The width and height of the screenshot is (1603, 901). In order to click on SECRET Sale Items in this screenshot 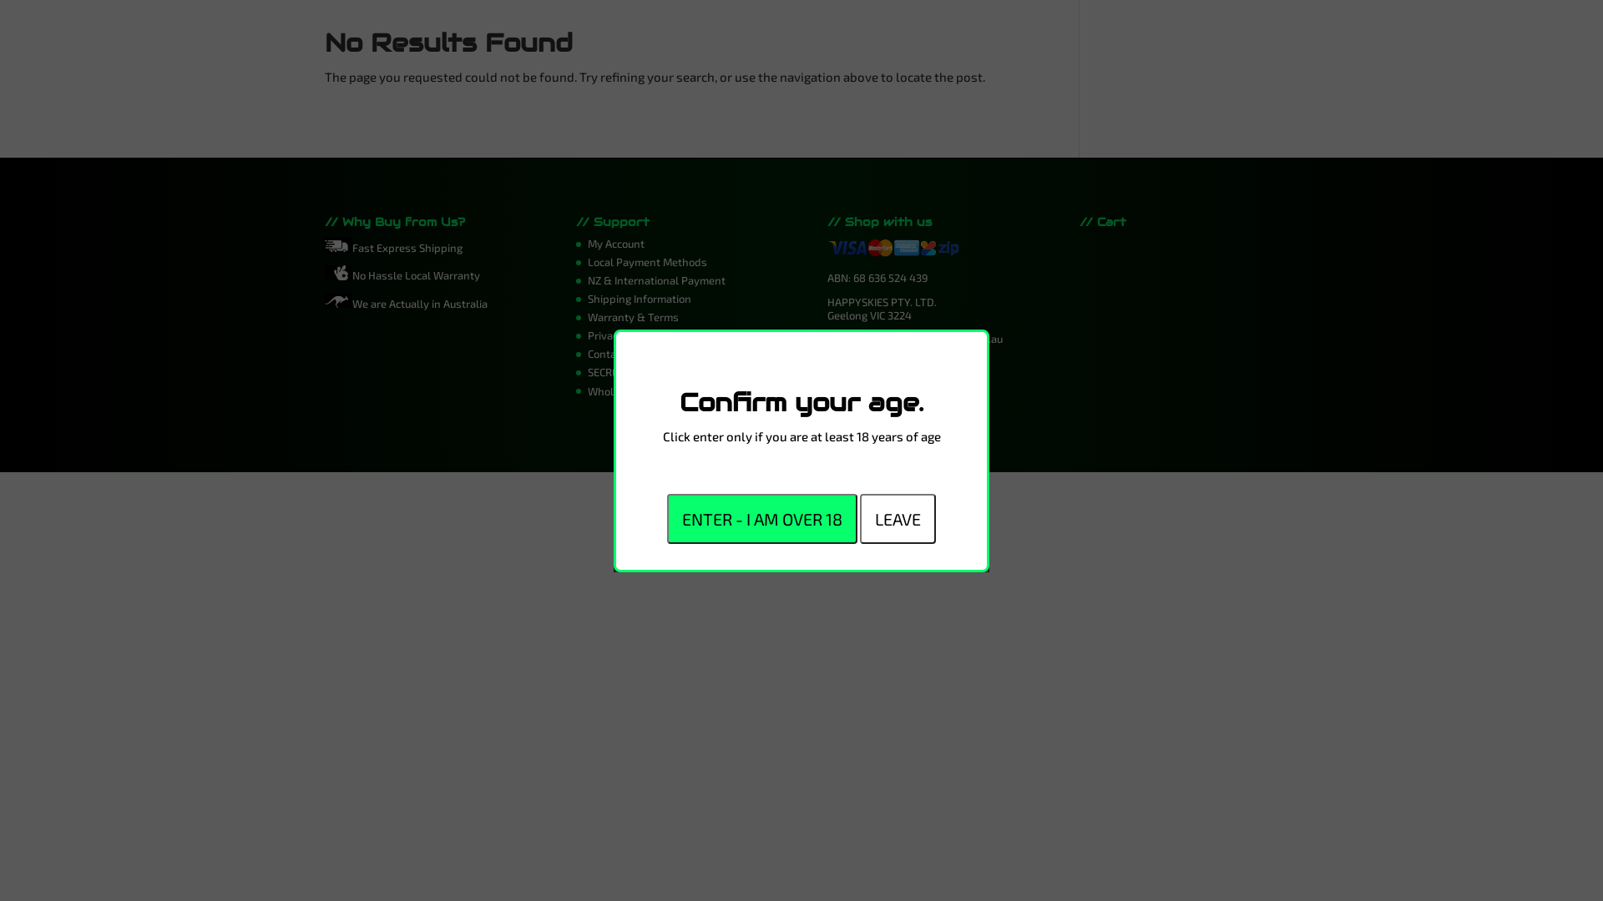, I will do `click(633, 372)`.